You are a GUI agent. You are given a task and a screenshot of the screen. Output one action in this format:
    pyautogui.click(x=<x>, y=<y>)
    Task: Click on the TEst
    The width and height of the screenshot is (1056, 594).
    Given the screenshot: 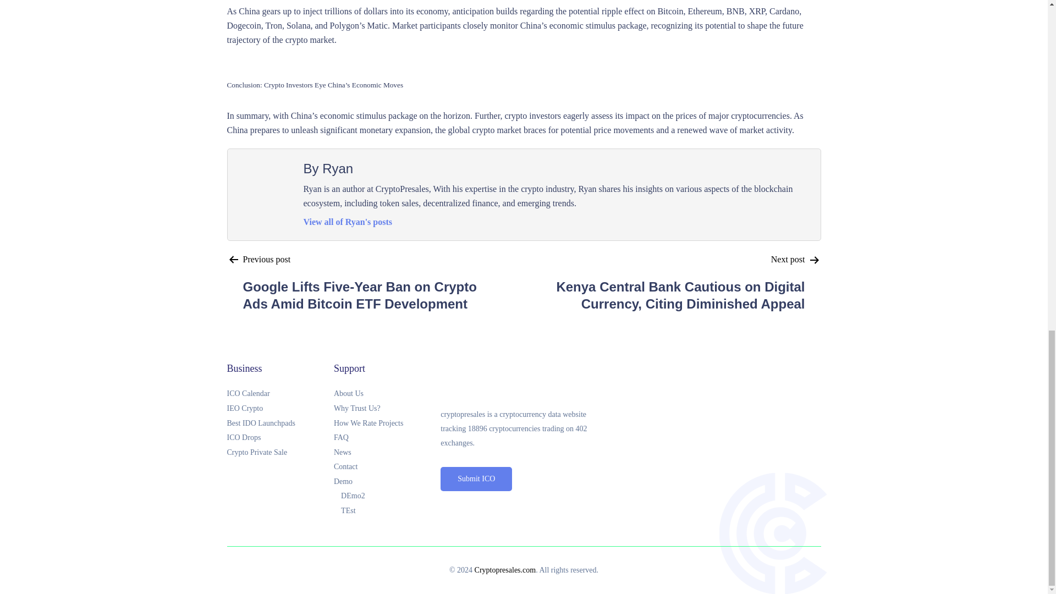 What is the action you would take?
    pyautogui.click(x=391, y=510)
    